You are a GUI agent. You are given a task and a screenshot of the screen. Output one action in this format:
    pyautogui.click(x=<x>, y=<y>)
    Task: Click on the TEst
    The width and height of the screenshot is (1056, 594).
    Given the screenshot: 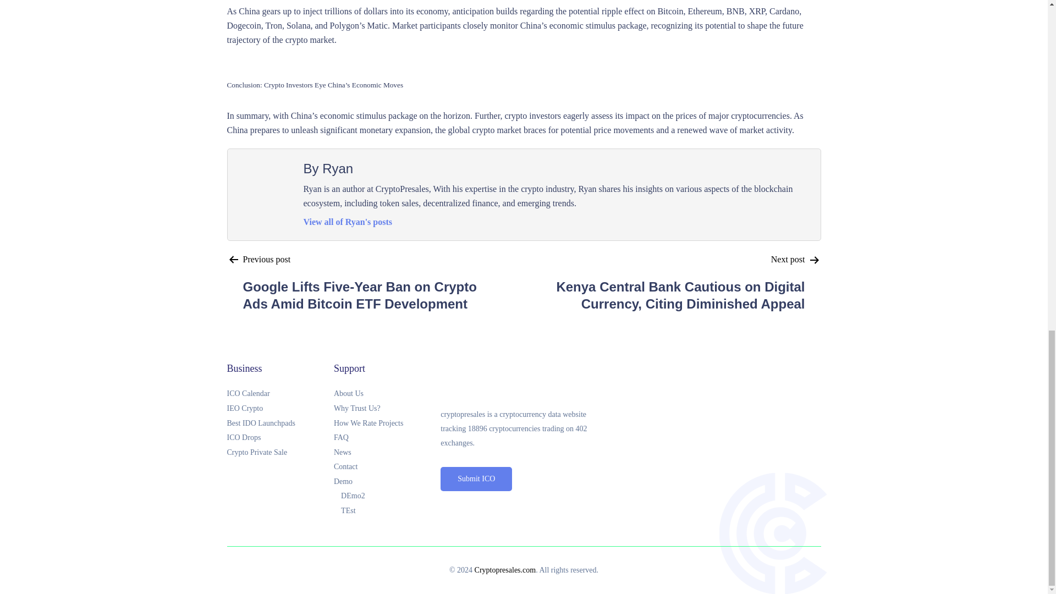 What is the action you would take?
    pyautogui.click(x=391, y=510)
    